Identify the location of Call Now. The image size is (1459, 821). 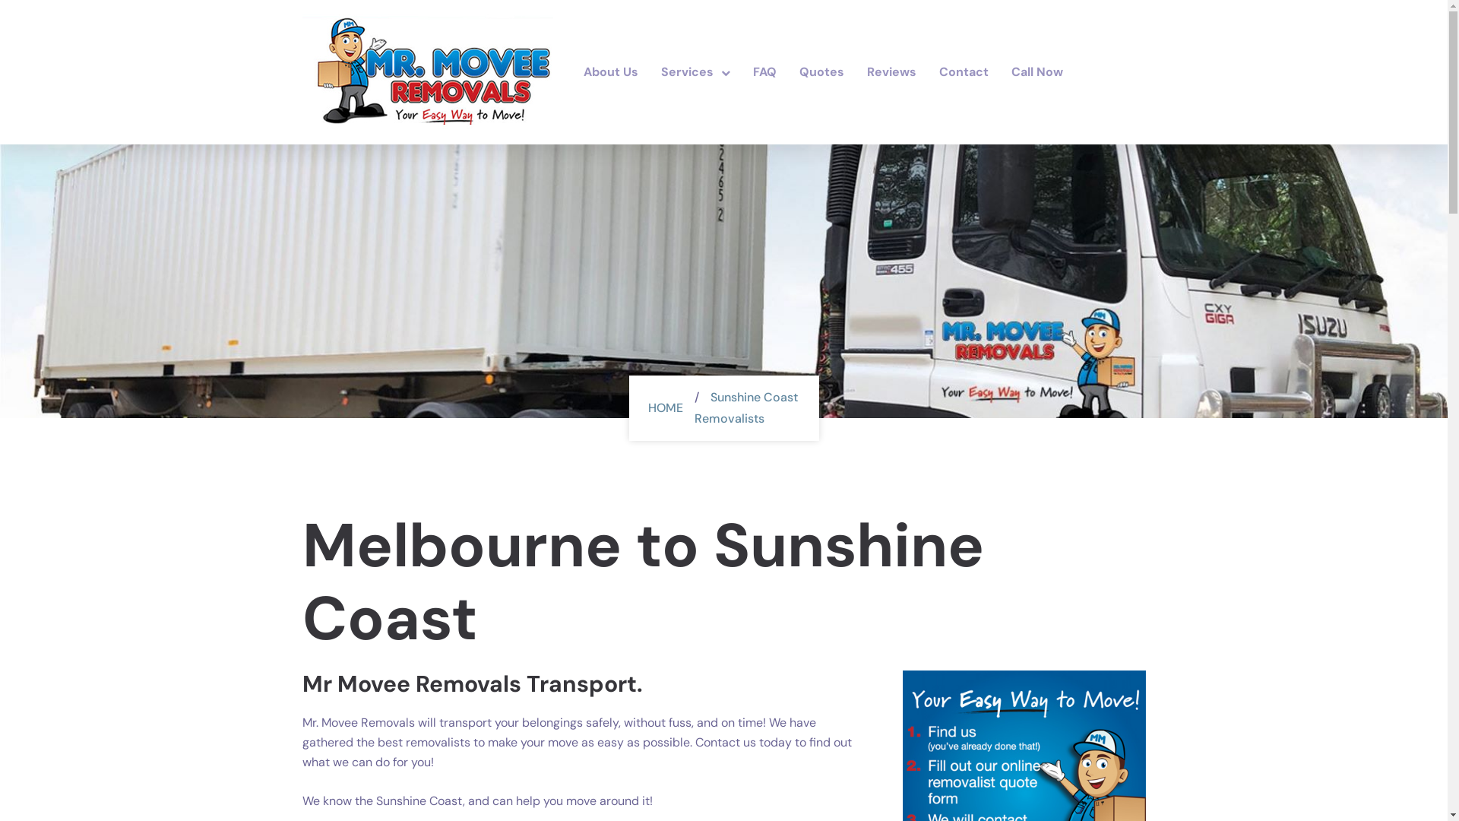
(1032, 71).